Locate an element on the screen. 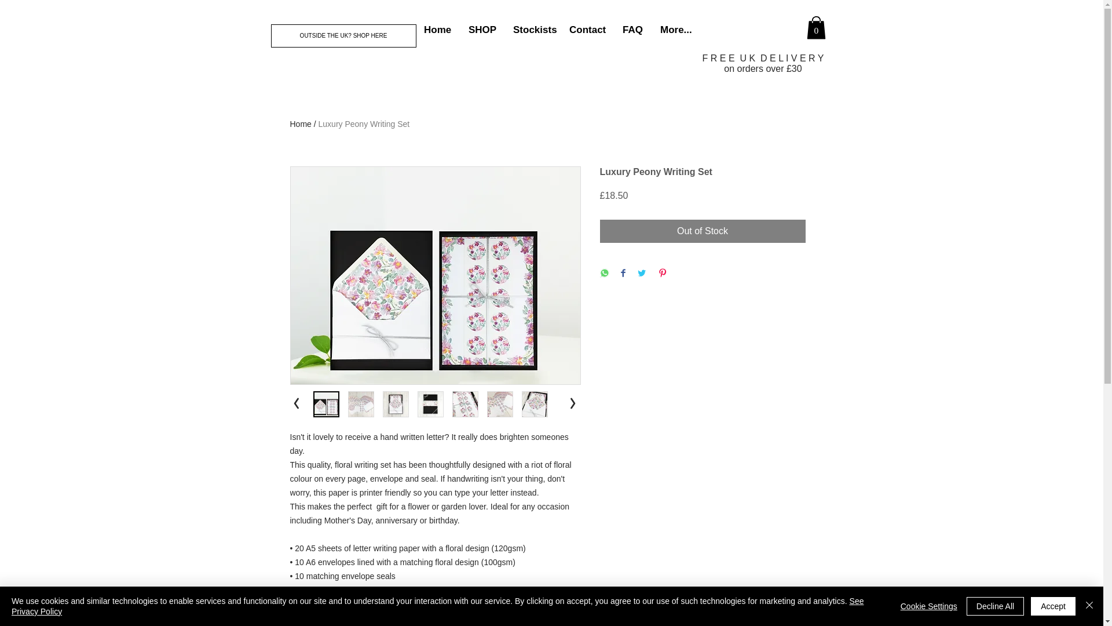 The width and height of the screenshot is (1112, 626). Out of Stock is located at coordinates (703, 231).